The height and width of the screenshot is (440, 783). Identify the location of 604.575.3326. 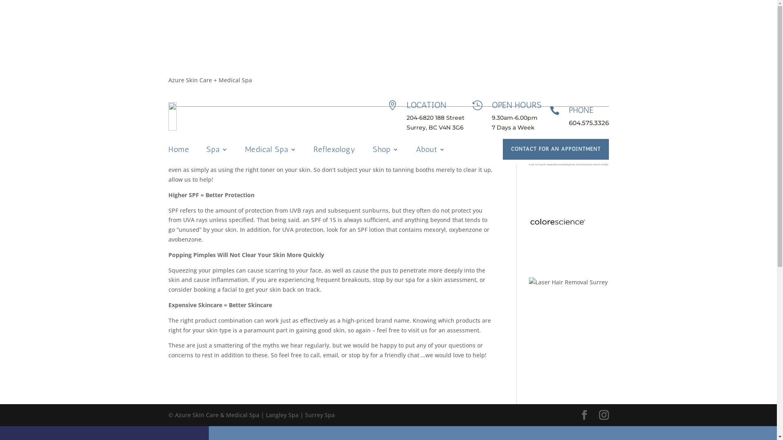
(588, 123).